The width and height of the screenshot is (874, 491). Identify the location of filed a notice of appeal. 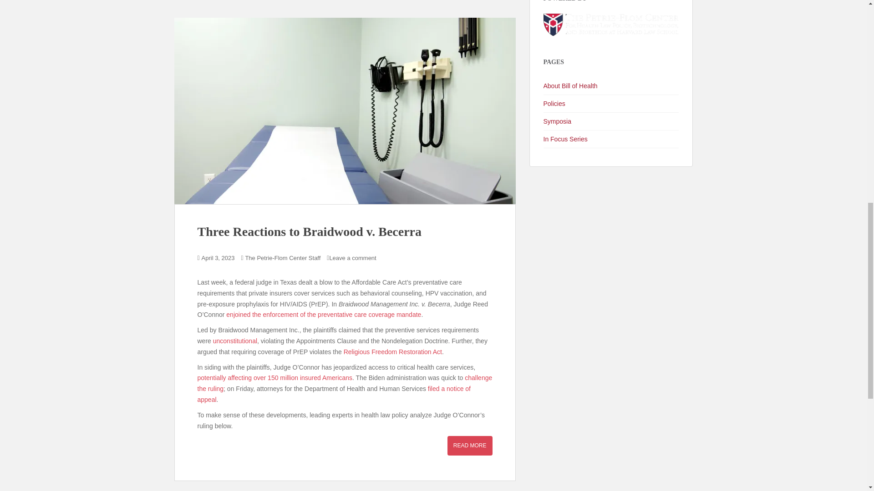
(334, 394).